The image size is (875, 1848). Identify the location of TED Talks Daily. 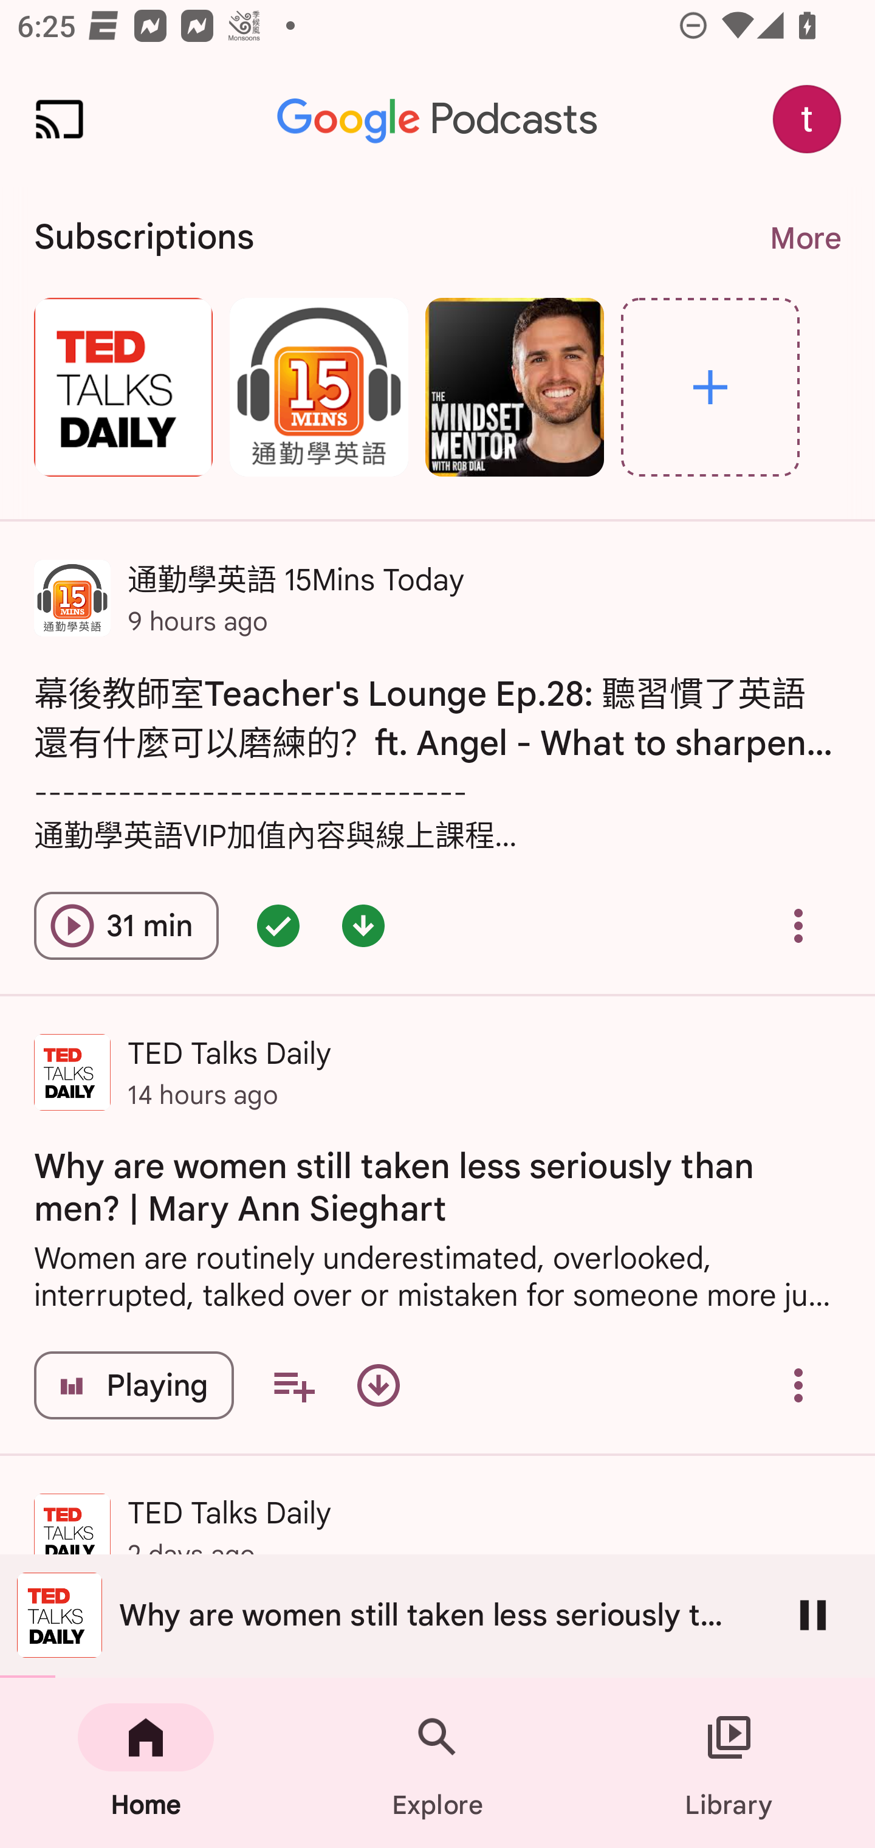
(123, 387).